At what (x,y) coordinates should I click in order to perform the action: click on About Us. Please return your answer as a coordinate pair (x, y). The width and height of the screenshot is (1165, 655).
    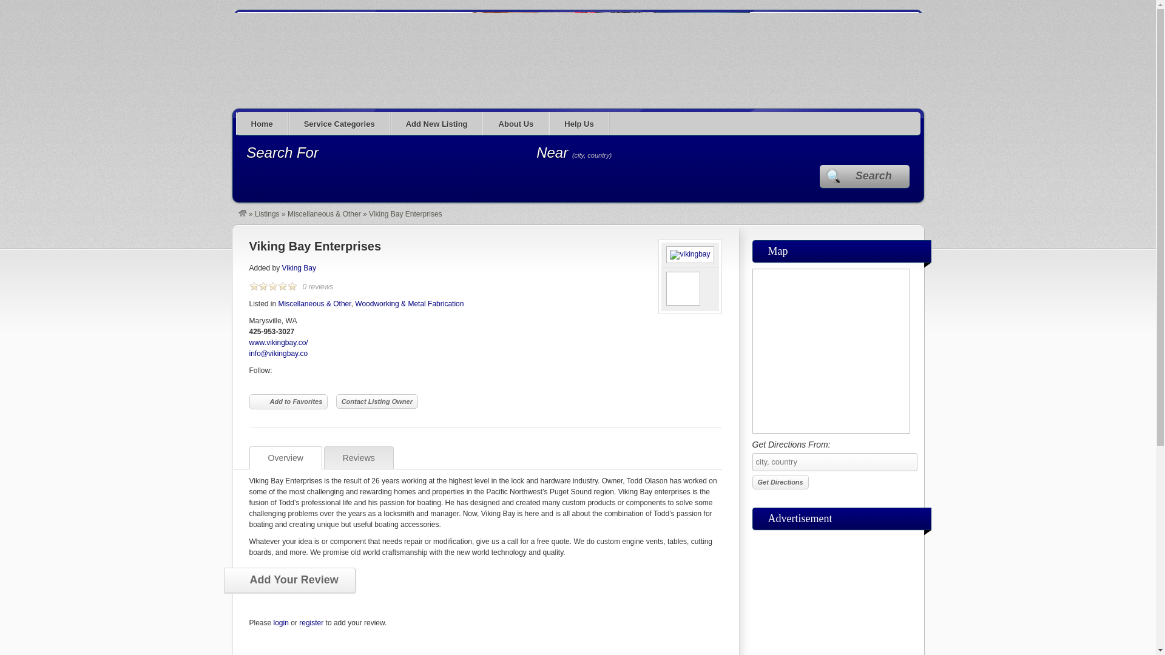
    Looking at the image, I should click on (516, 123).